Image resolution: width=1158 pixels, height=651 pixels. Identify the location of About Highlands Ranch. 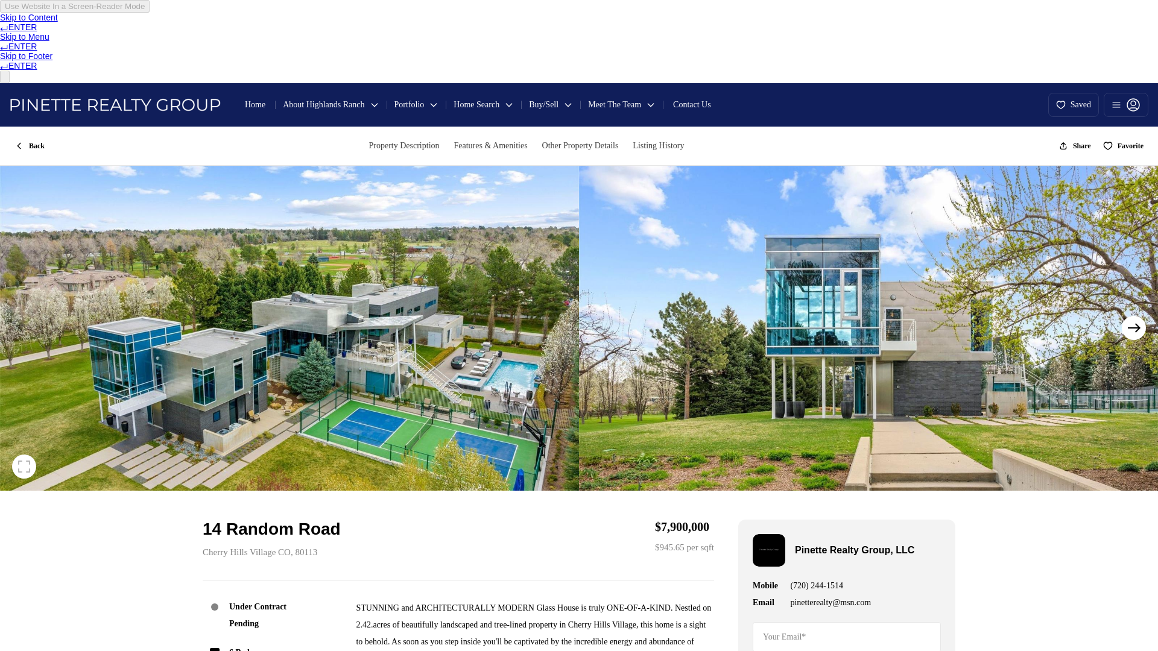
(331, 104).